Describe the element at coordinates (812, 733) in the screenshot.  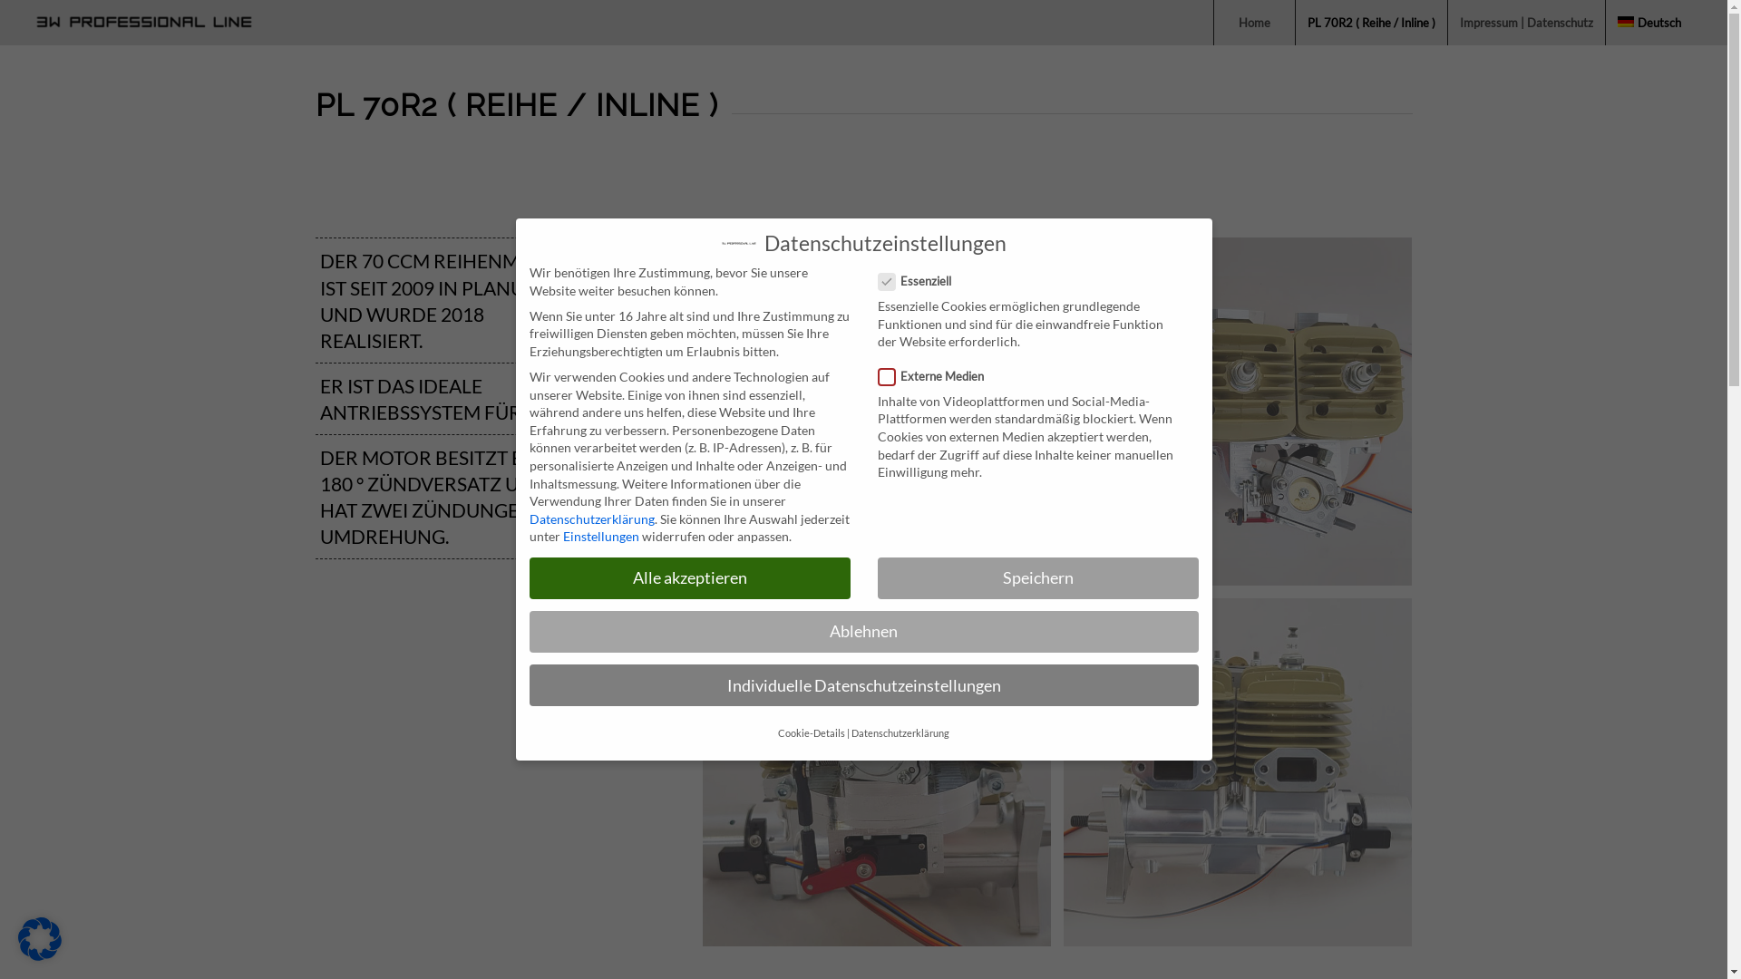
I see `Cookie-Details` at that location.